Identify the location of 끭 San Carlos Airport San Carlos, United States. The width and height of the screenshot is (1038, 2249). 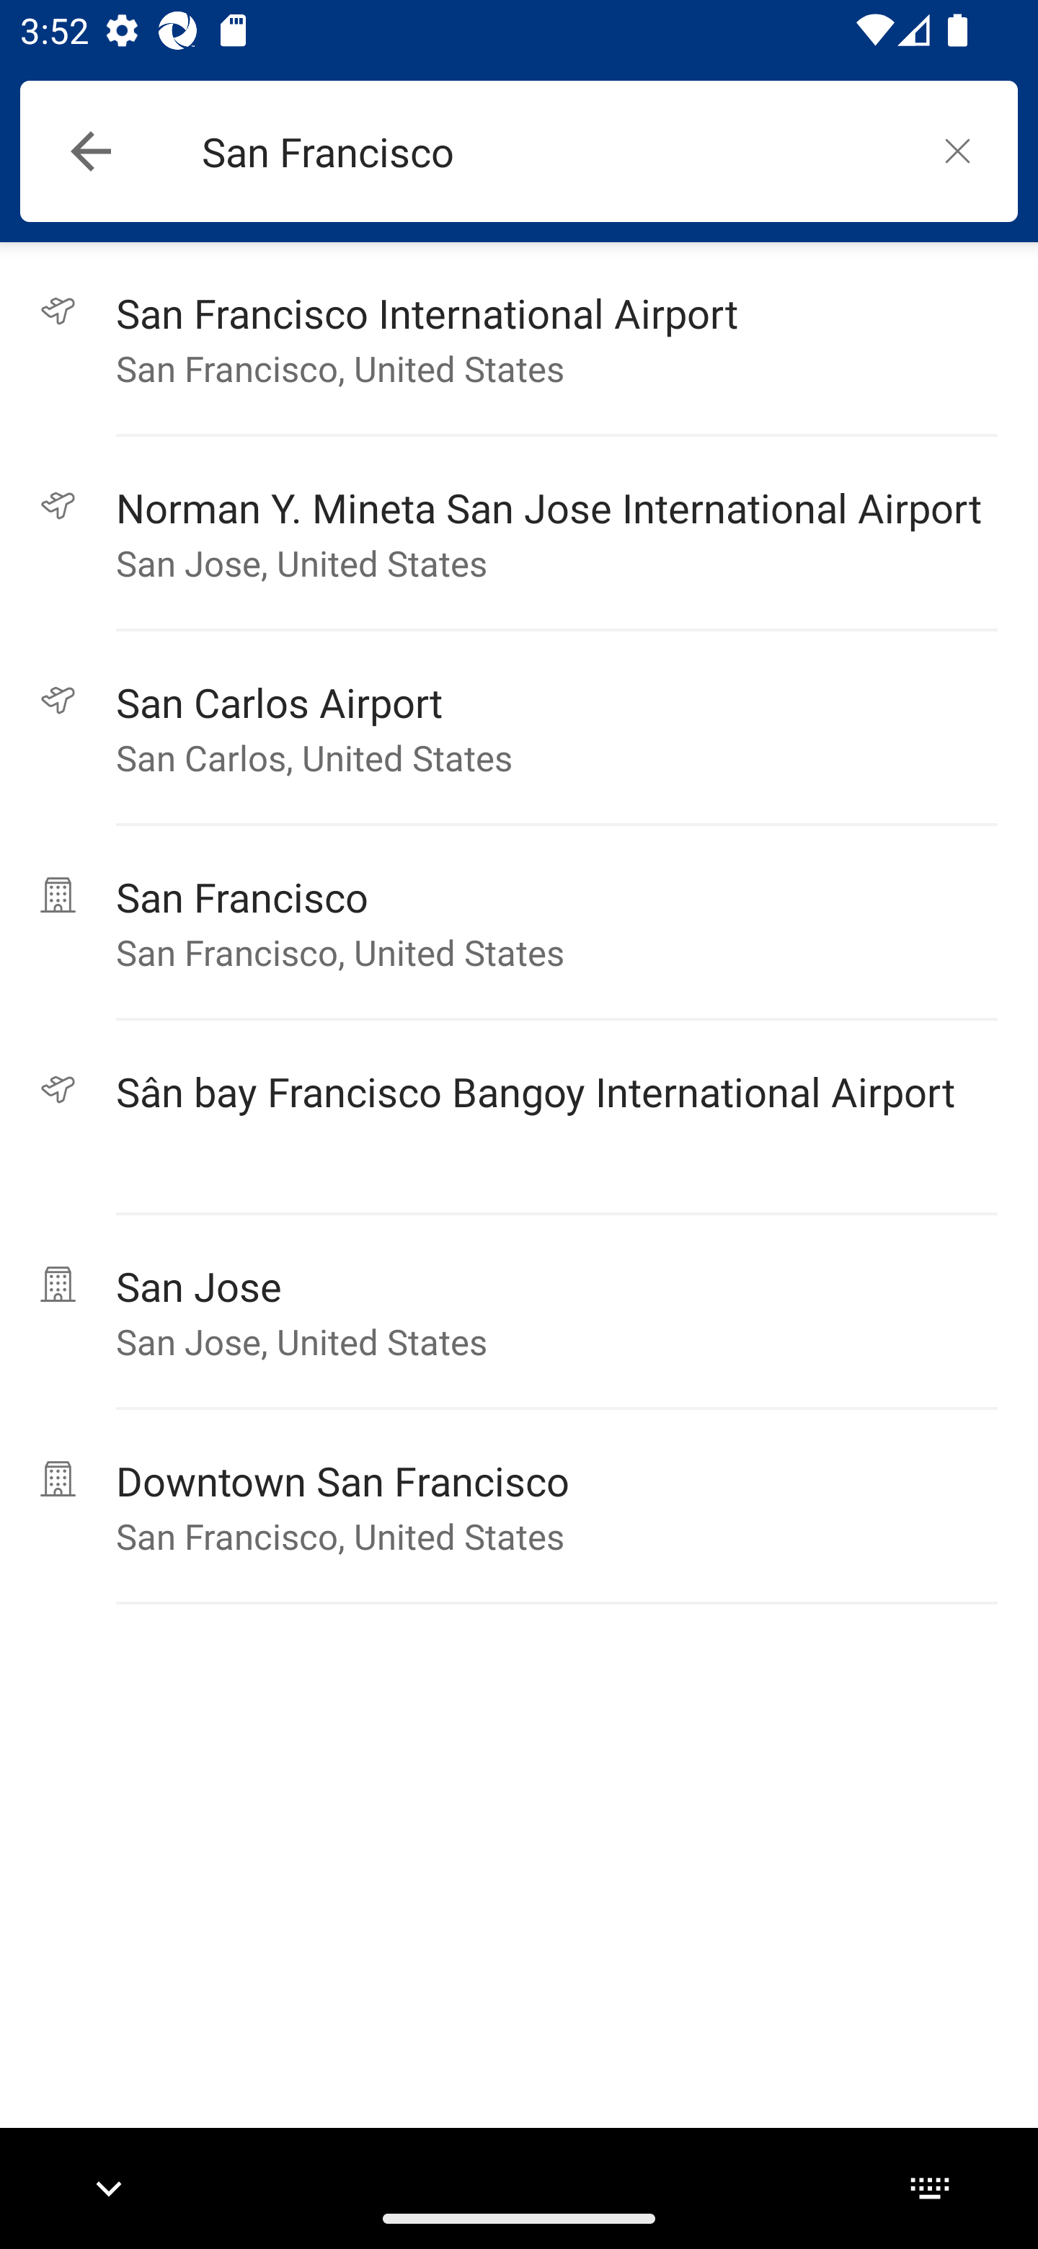
(519, 728).